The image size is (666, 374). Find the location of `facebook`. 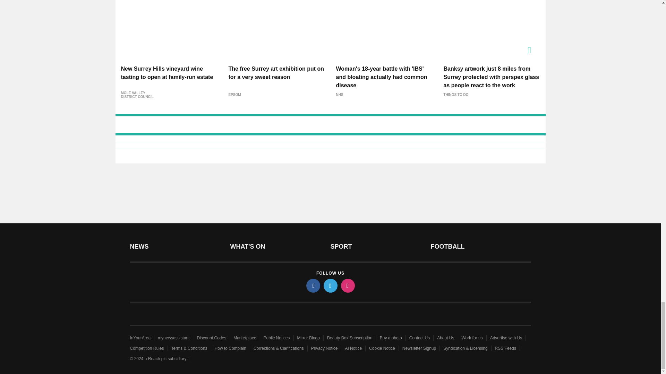

facebook is located at coordinates (313, 285).